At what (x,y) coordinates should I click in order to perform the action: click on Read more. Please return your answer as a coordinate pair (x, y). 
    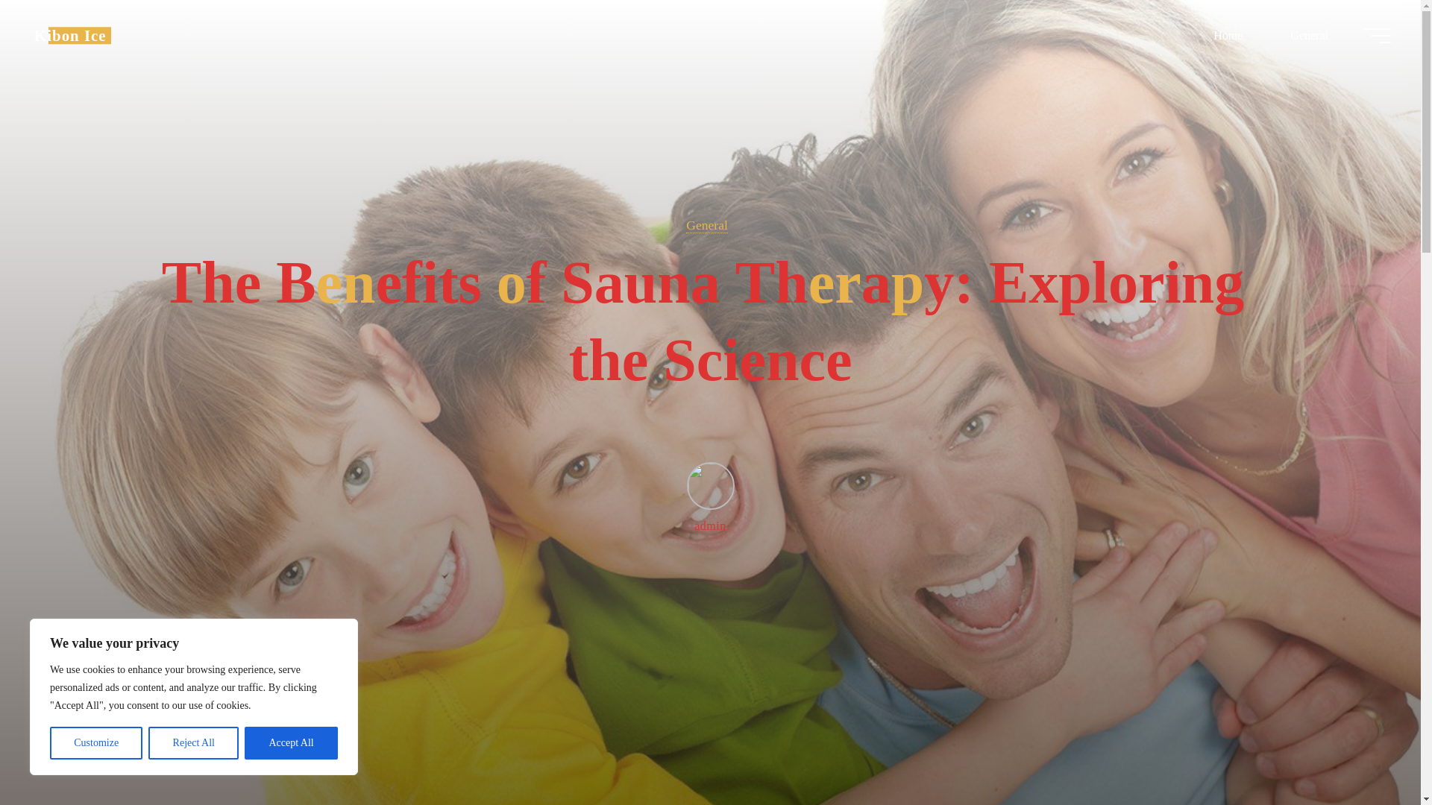
    Looking at the image, I should click on (710, 712).